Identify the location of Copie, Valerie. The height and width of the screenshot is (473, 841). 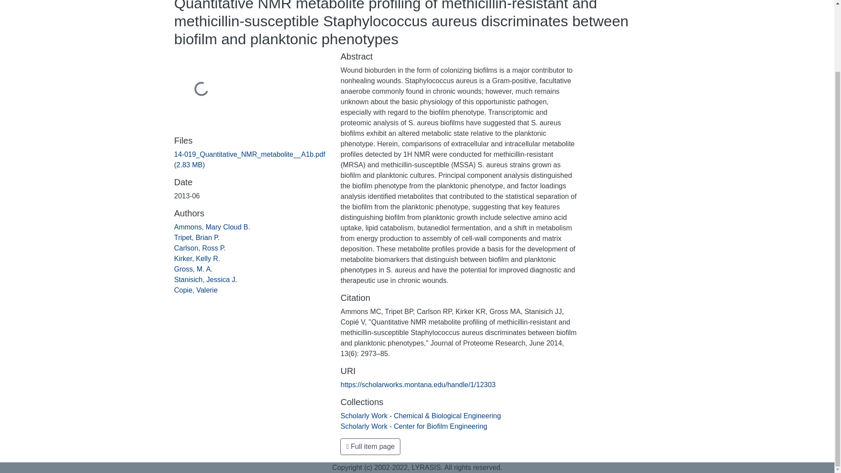
(196, 290).